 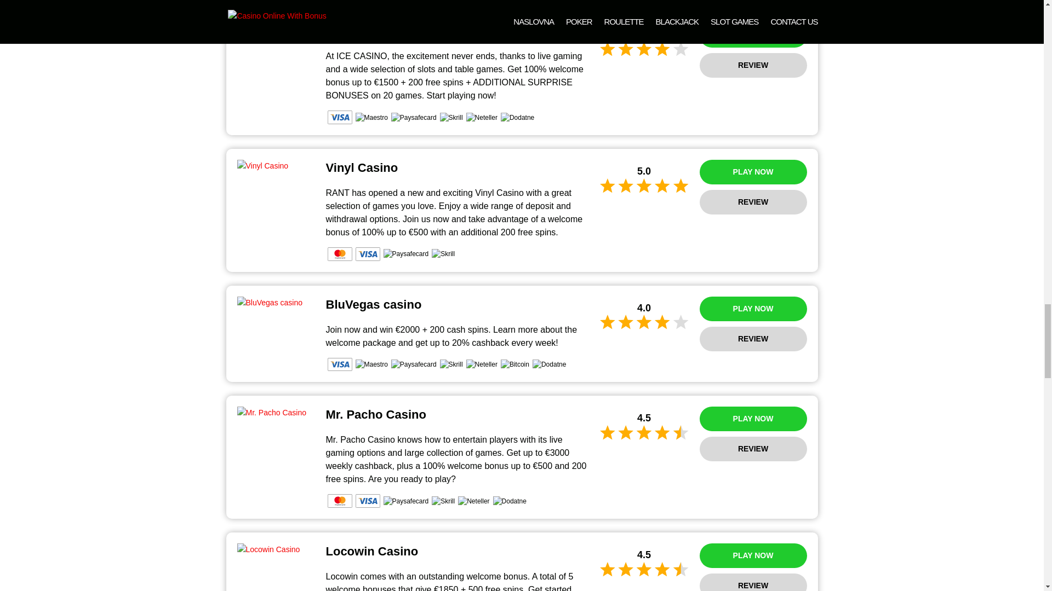 I want to click on REVIEW, so click(x=753, y=65).